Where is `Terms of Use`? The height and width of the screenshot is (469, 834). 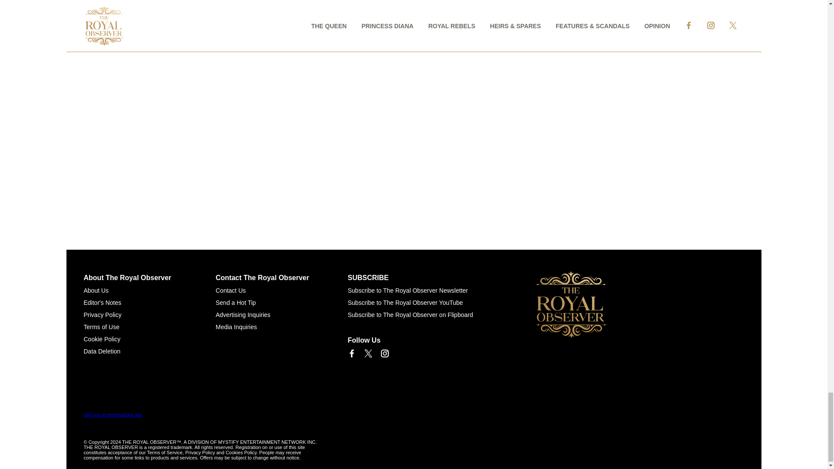
Terms of Use is located at coordinates (101, 327).